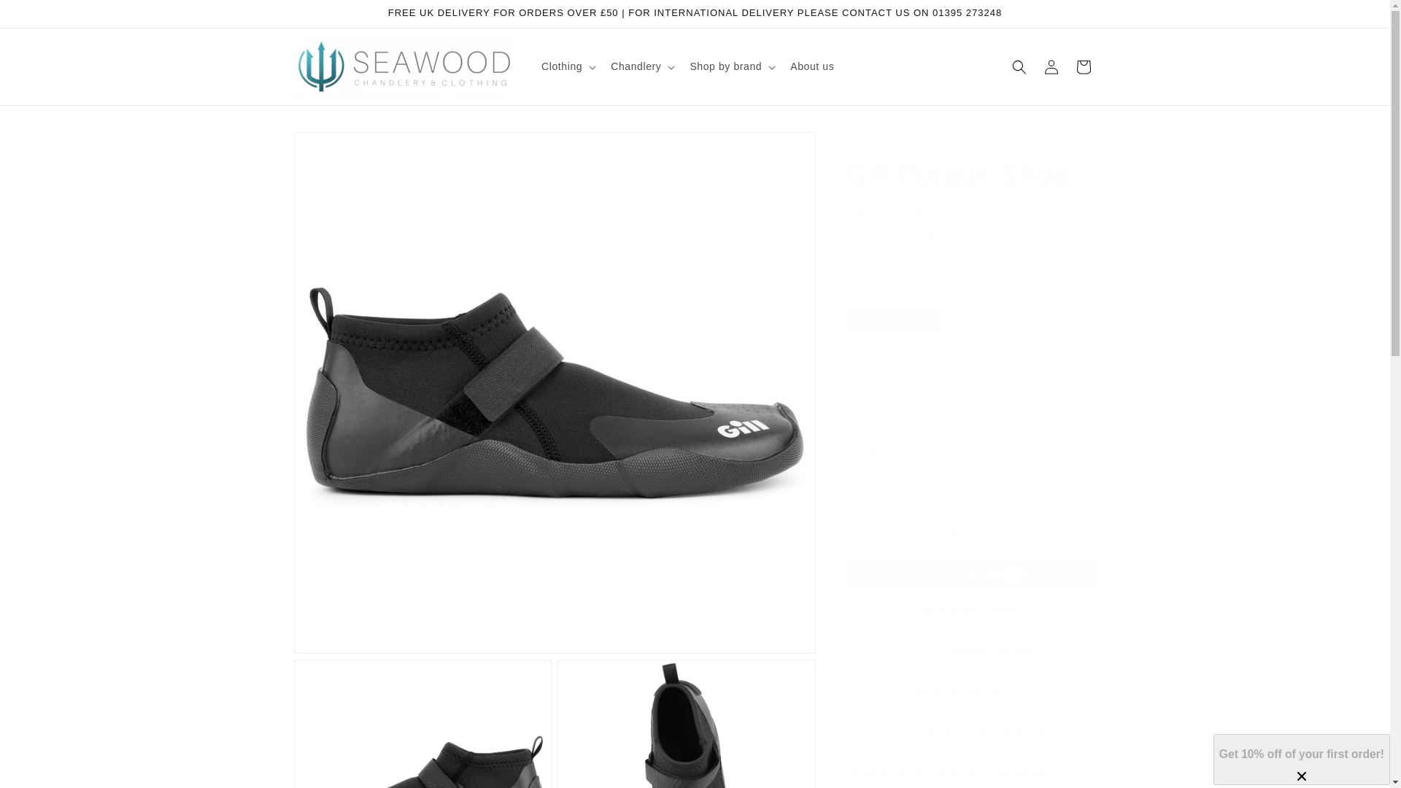 The width and height of the screenshot is (1401, 788). Describe the element at coordinates (686, 724) in the screenshot. I see `Open media 3 in modal` at that location.